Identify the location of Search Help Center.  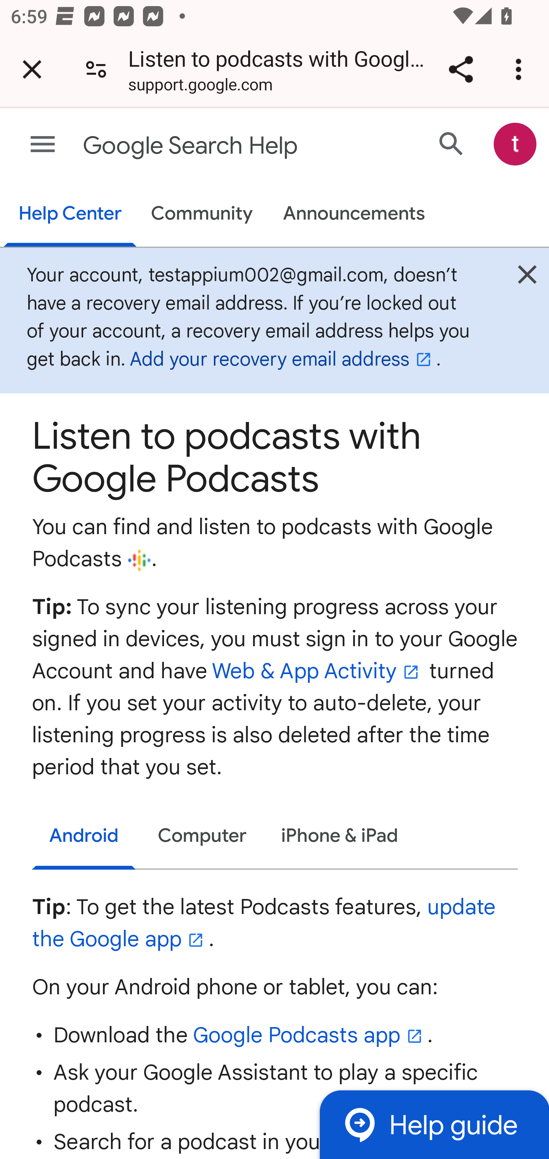
(451, 143).